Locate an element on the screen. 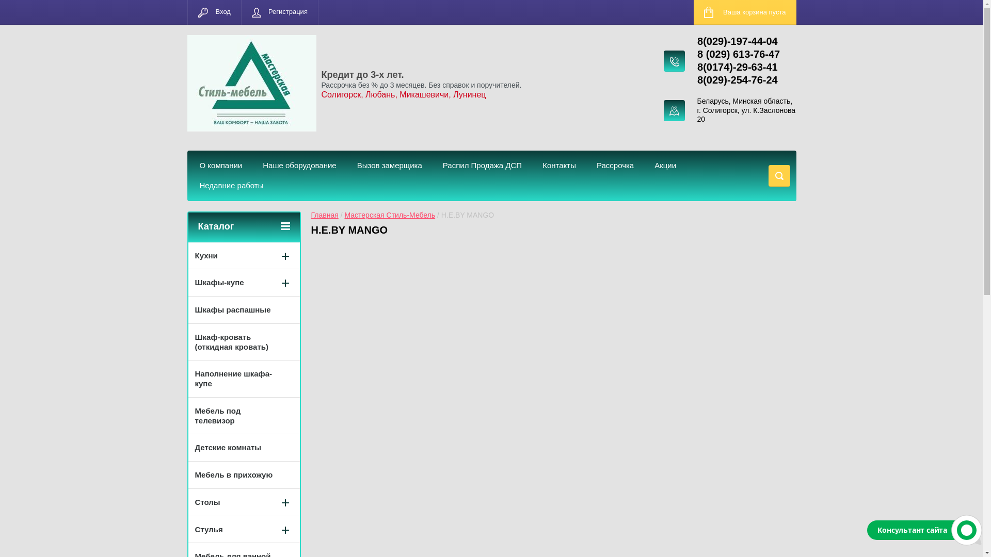 The height and width of the screenshot is (557, 991). 8 (029) 613-76-47 is located at coordinates (739, 54).